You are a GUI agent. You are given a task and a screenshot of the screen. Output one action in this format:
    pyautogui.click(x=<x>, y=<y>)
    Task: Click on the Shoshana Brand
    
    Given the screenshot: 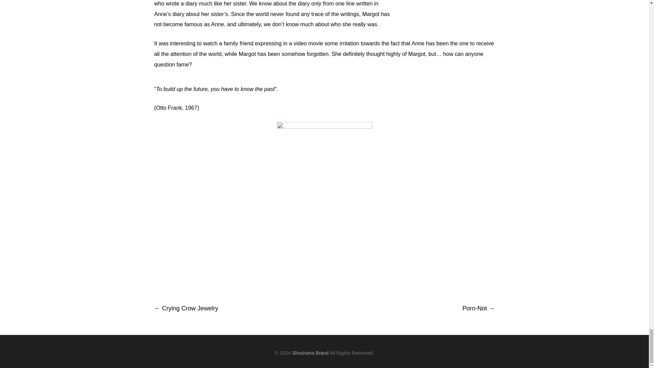 What is the action you would take?
    pyautogui.click(x=310, y=353)
    